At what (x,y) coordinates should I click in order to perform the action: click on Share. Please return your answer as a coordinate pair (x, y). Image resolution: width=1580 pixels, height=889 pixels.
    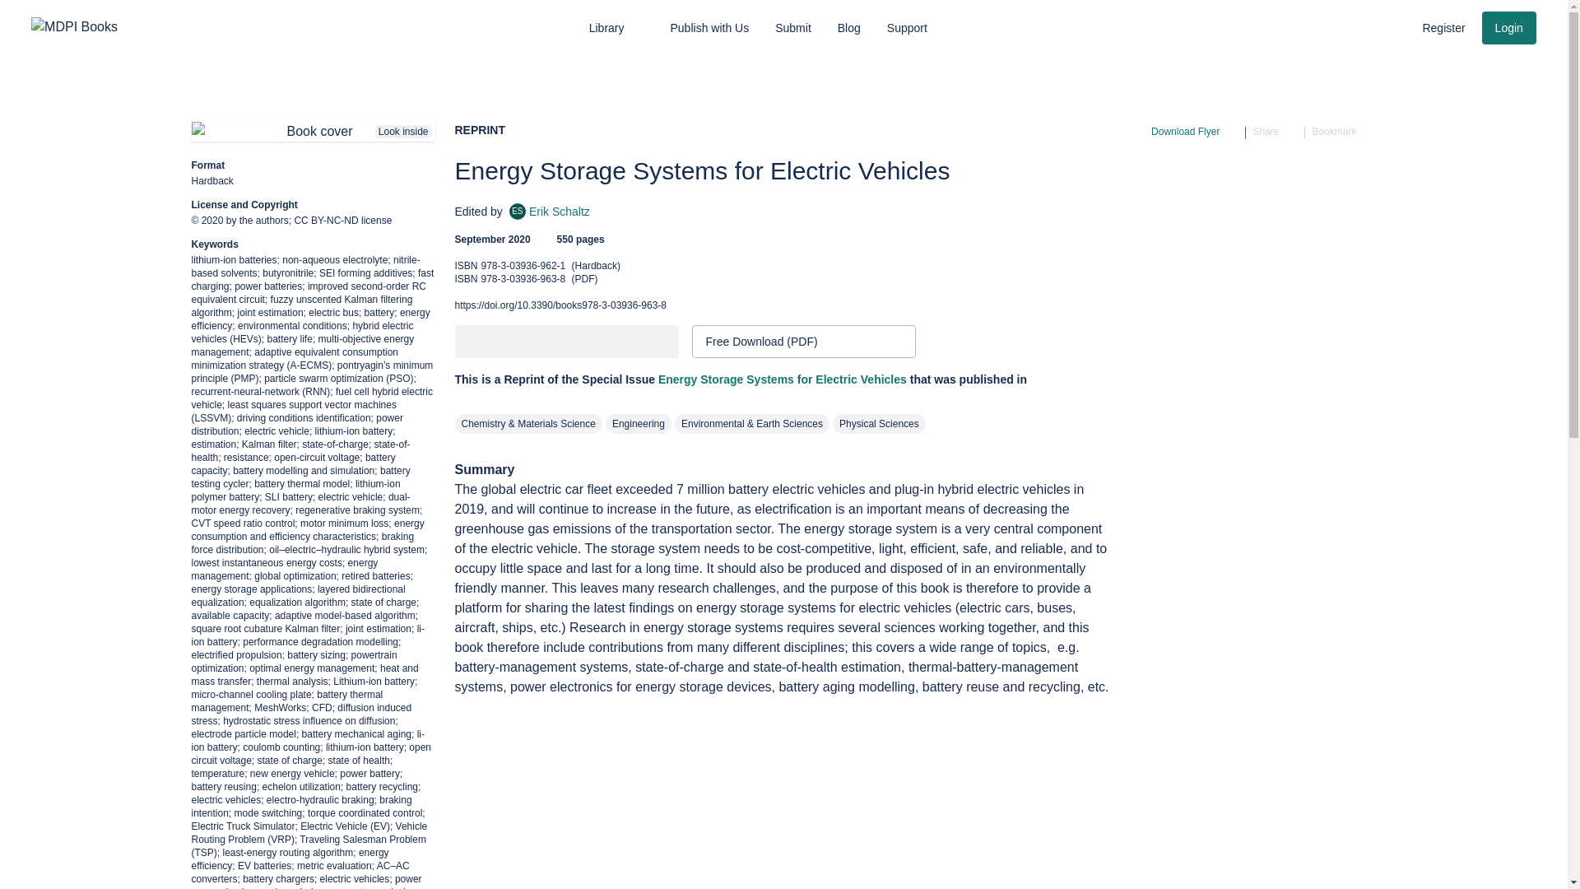
    Looking at the image, I should click on (1356, 26).